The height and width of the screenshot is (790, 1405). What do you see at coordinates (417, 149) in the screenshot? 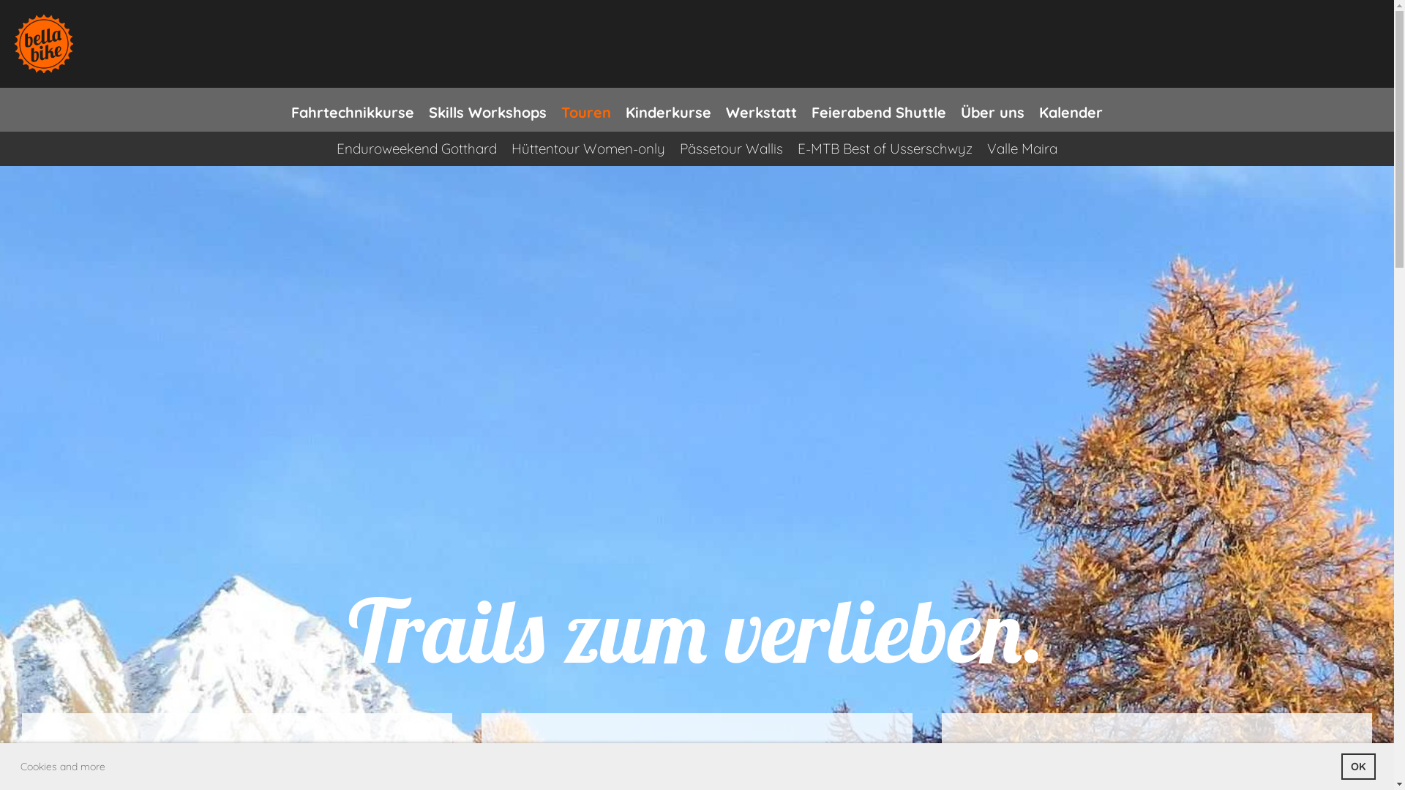
I see `Enduroweekend Gotthard` at bounding box center [417, 149].